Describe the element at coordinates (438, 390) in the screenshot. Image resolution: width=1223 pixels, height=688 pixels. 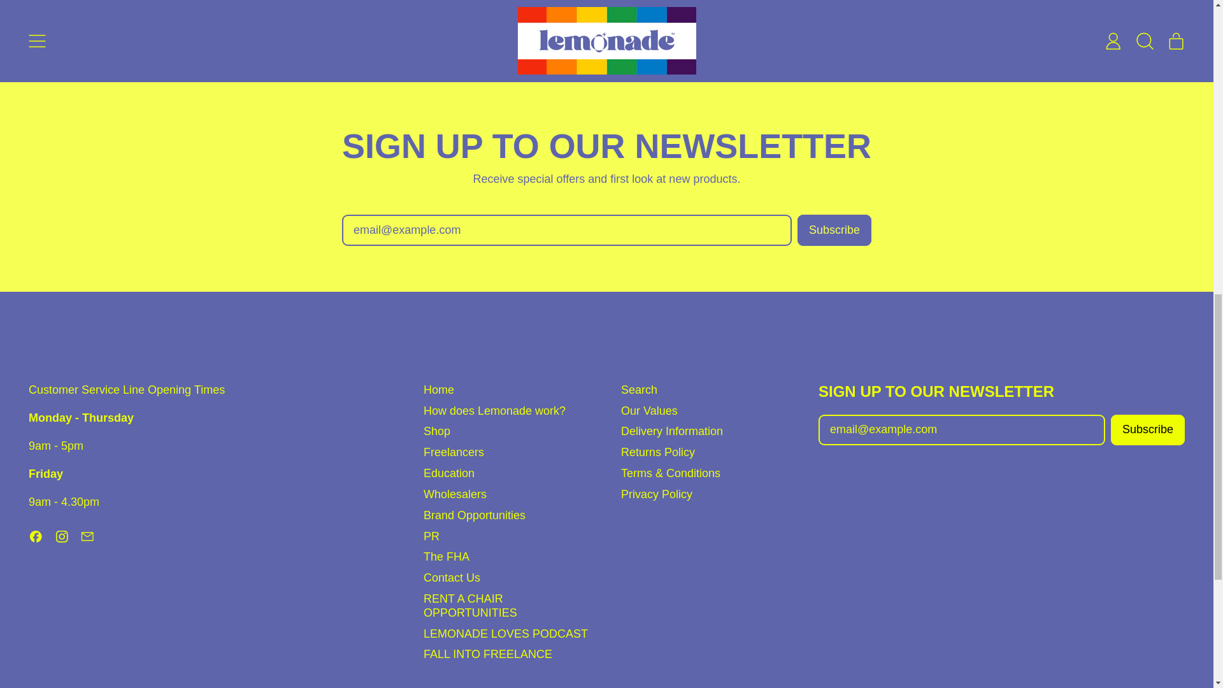
I see `Home` at that location.